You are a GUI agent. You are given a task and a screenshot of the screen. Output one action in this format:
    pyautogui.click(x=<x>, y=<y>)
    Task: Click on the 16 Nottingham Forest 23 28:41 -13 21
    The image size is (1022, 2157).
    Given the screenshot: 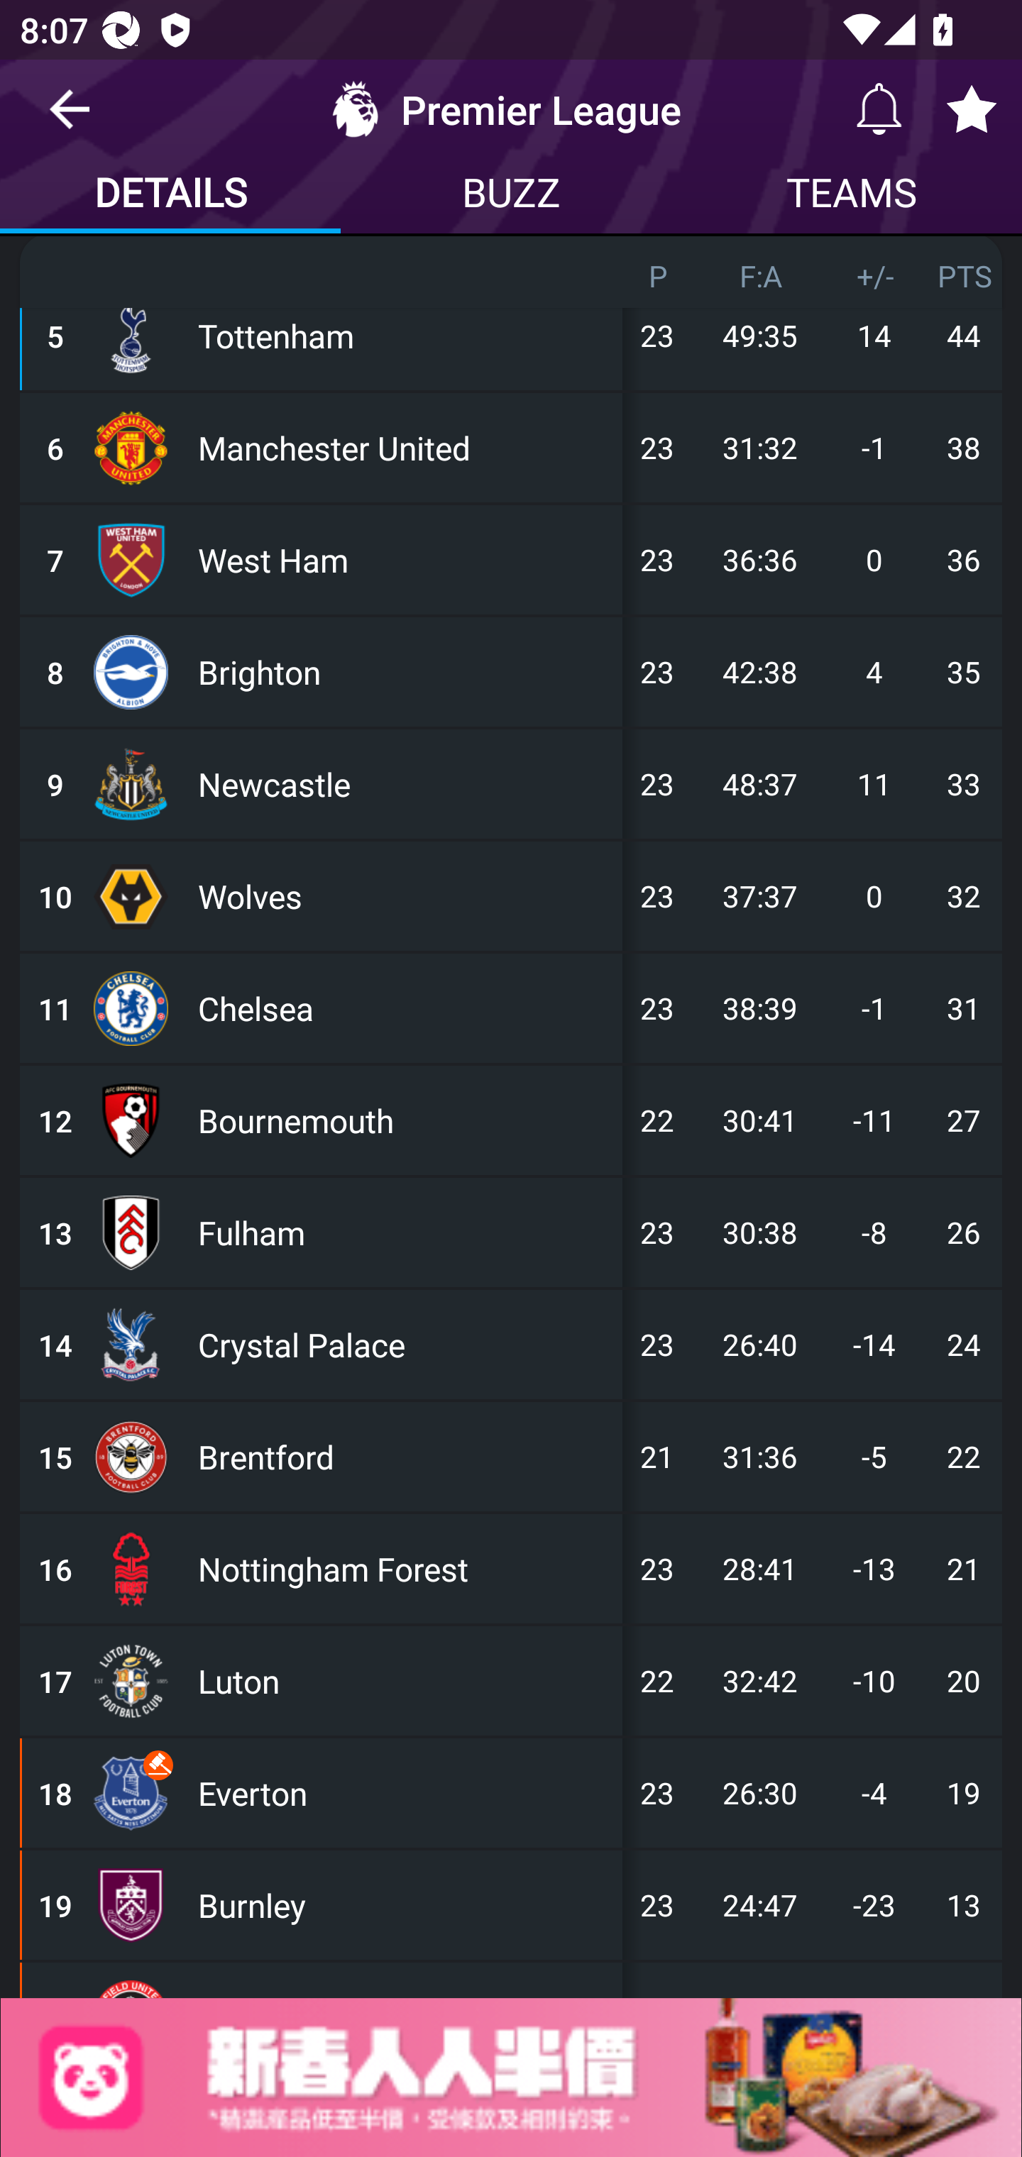 What is the action you would take?
    pyautogui.click(x=511, y=1570)
    